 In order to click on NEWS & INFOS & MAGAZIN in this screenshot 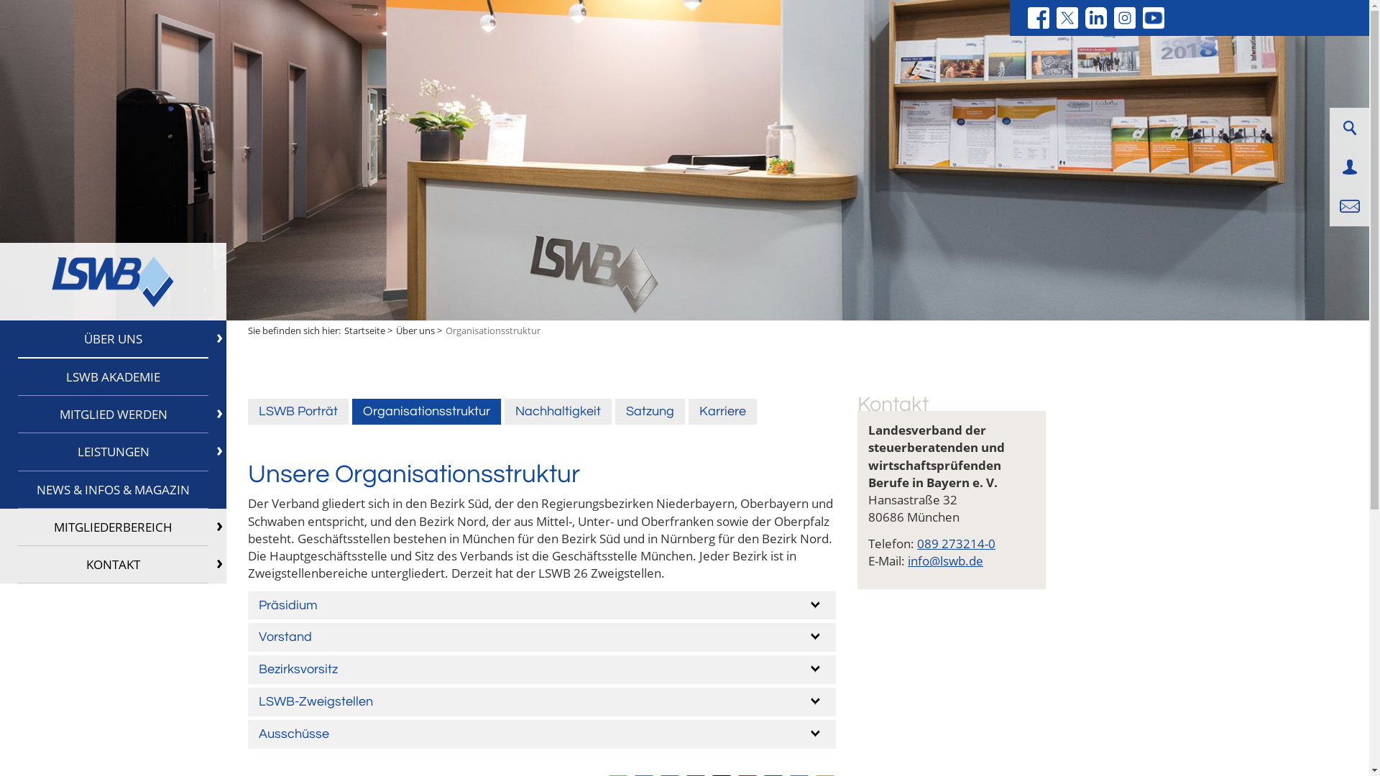, I will do `click(114, 490)`.